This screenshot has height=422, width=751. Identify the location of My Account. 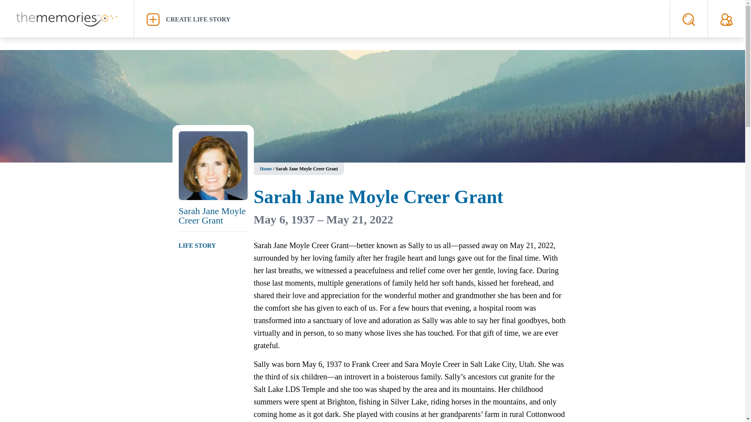
(726, 19).